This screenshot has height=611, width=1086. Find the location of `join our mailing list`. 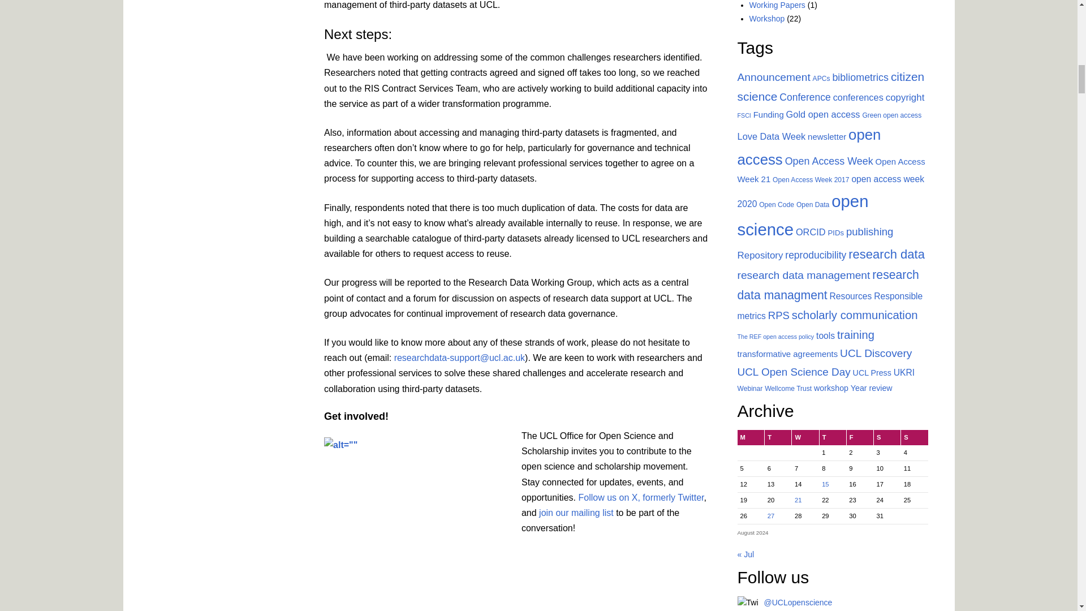

join our mailing list is located at coordinates (576, 513).